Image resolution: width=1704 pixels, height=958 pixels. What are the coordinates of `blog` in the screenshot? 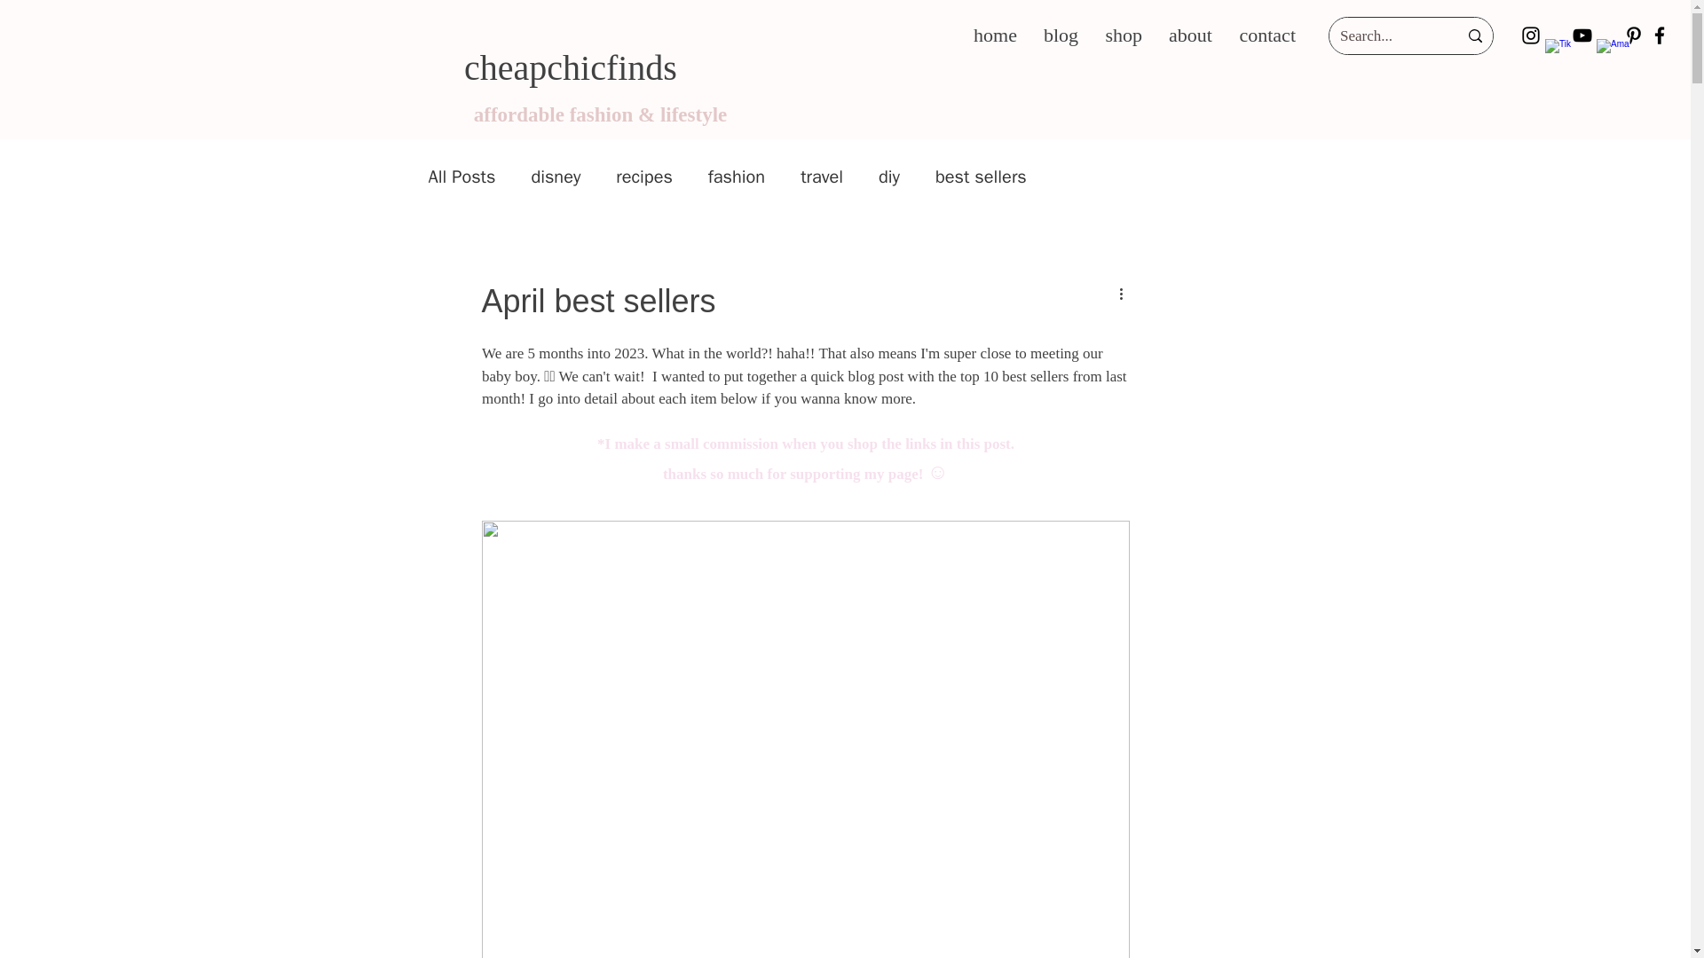 It's located at (1061, 35).